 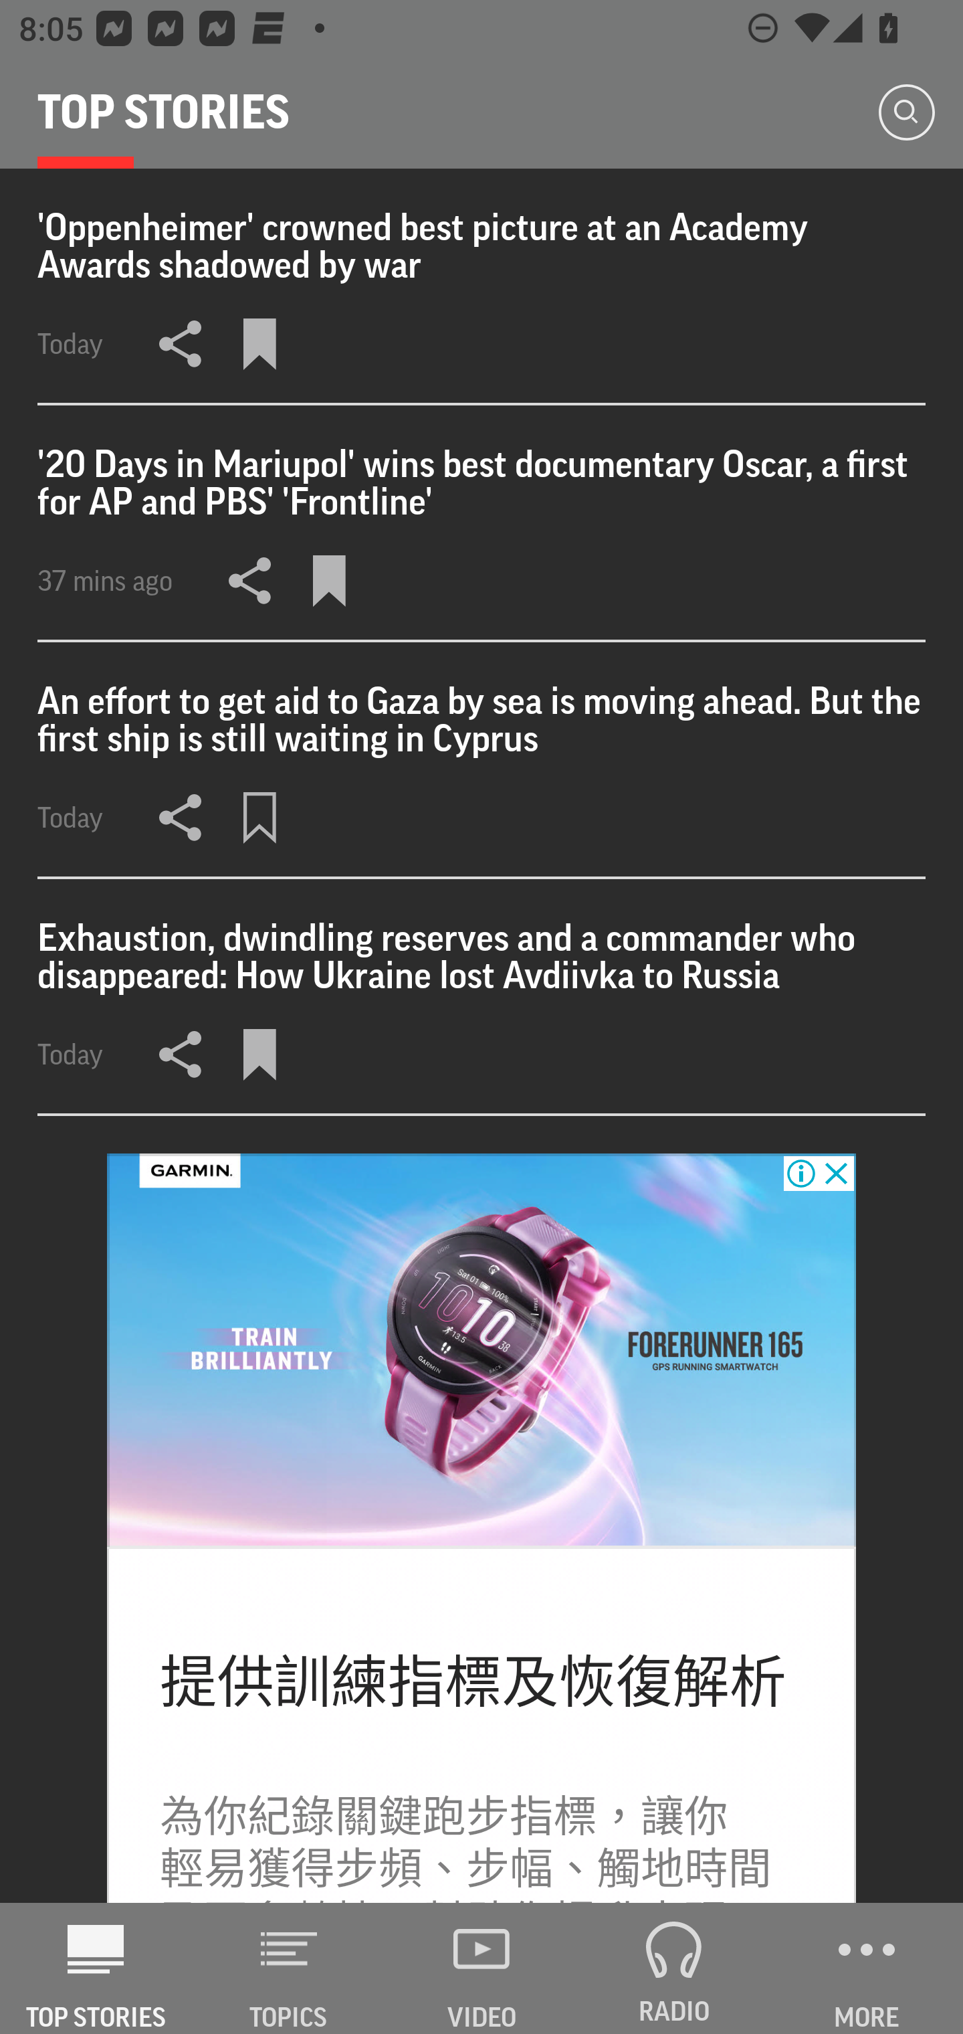 What do you see at coordinates (867, 1968) in the screenshot?
I see `MORE` at bounding box center [867, 1968].